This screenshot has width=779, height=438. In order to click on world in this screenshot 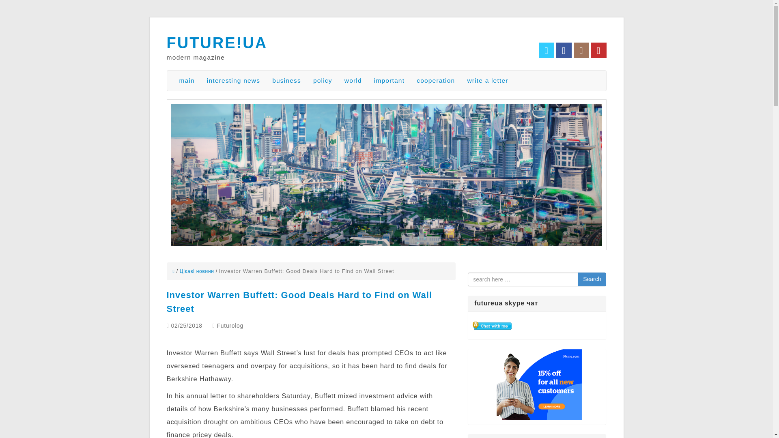, I will do `click(353, 80)`.